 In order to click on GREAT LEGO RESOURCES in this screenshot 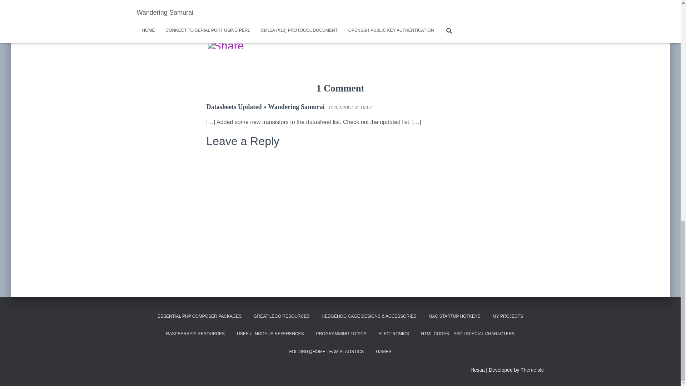, I will do `click(282, 316)`.